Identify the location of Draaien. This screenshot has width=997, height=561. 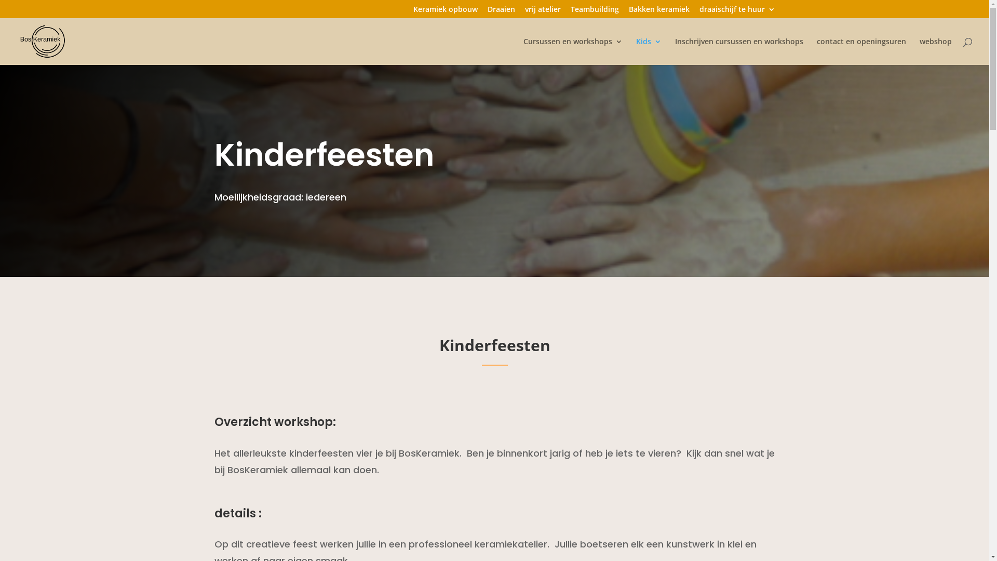
(501, 11).